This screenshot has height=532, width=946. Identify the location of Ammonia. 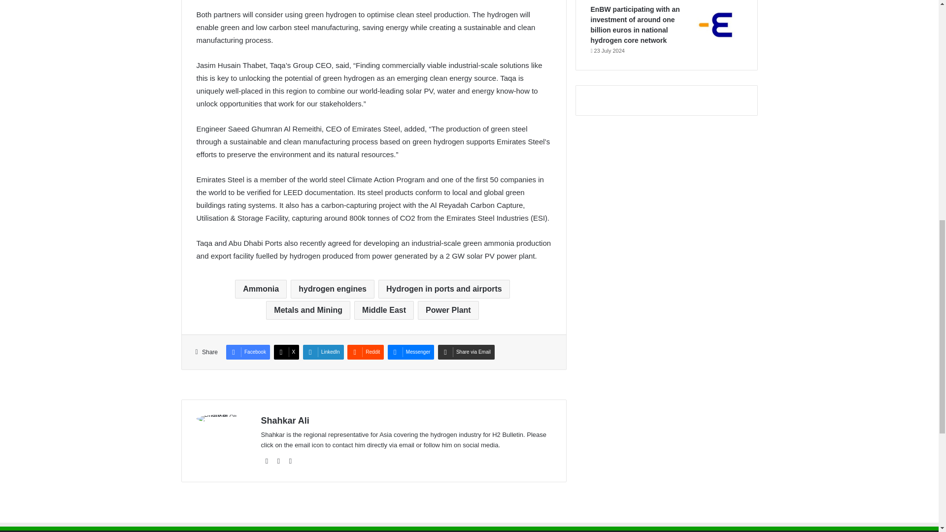
(260, 289).